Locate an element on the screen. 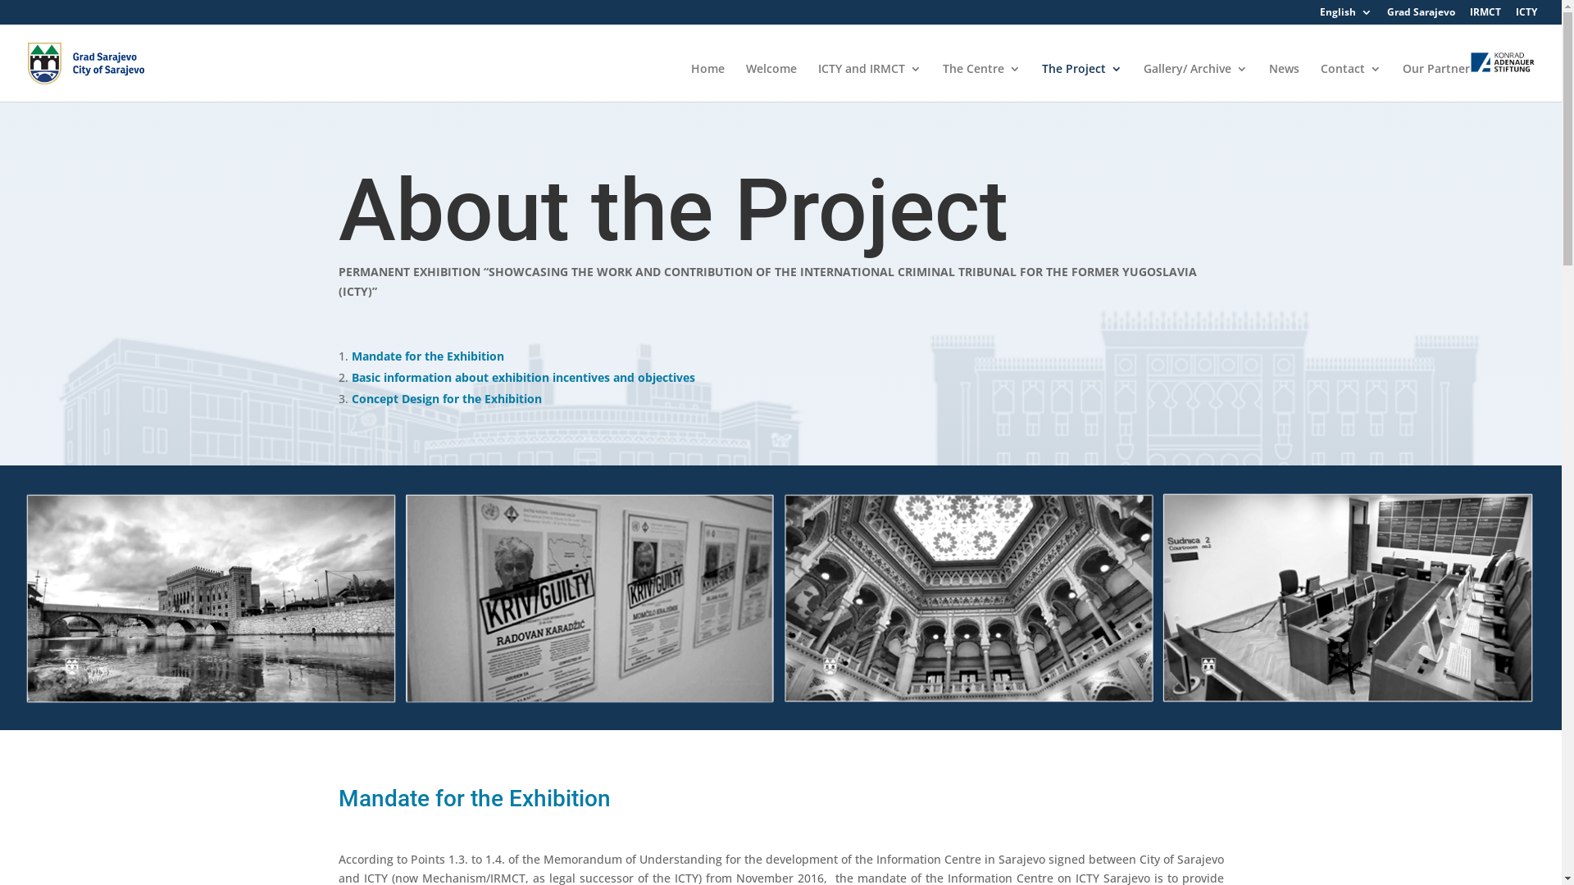  Contact is located at coordinates (1351, 82).